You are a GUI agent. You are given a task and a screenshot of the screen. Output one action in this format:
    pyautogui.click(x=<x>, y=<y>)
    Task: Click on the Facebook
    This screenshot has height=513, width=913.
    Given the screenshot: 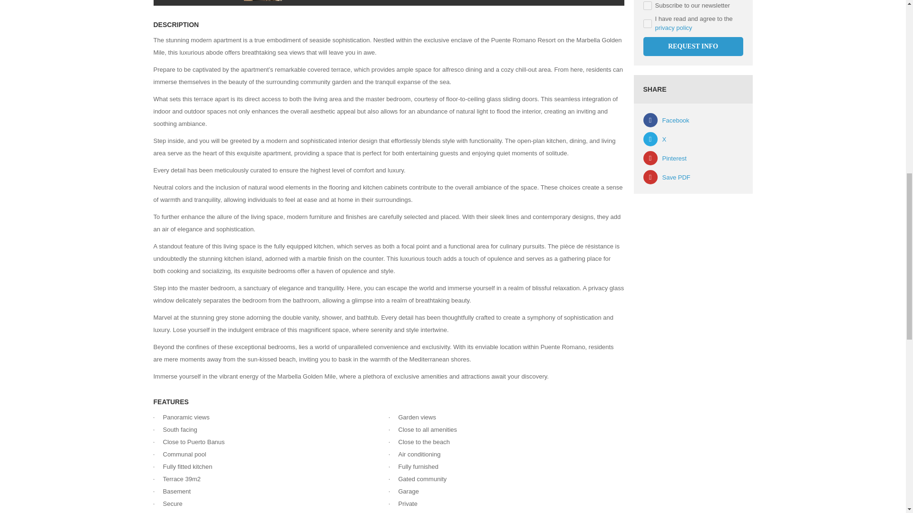 What is the action you would take?
    pyautogui.click(x=666, y=120)
    